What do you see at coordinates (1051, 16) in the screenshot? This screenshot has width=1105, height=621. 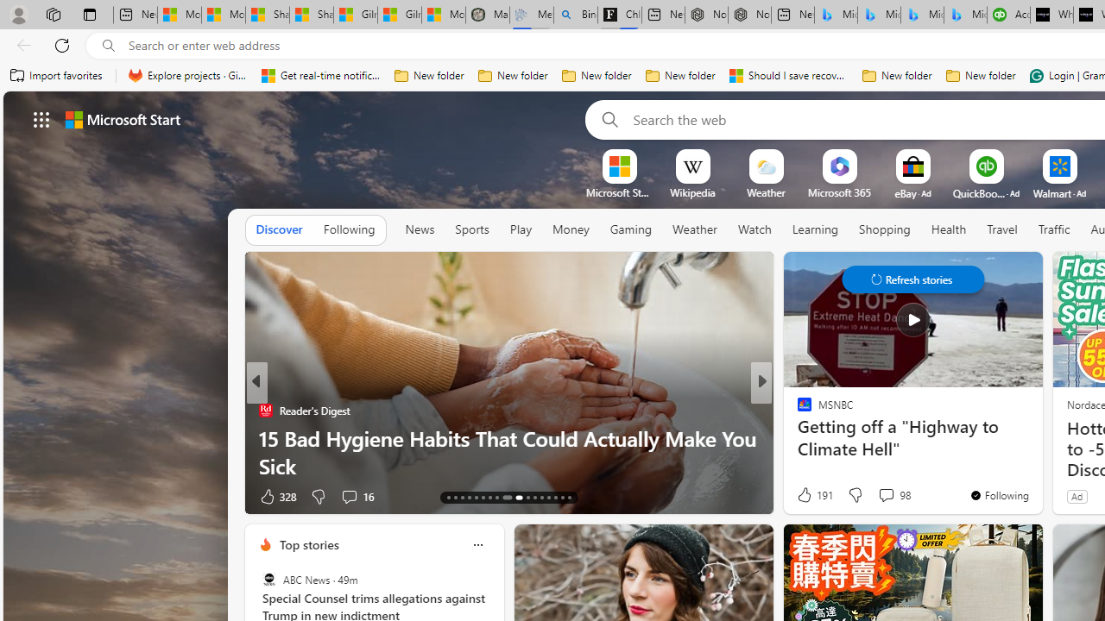 I see `What's the best AI voice generator? - voice.ai` at bounding box center [1051, 16].